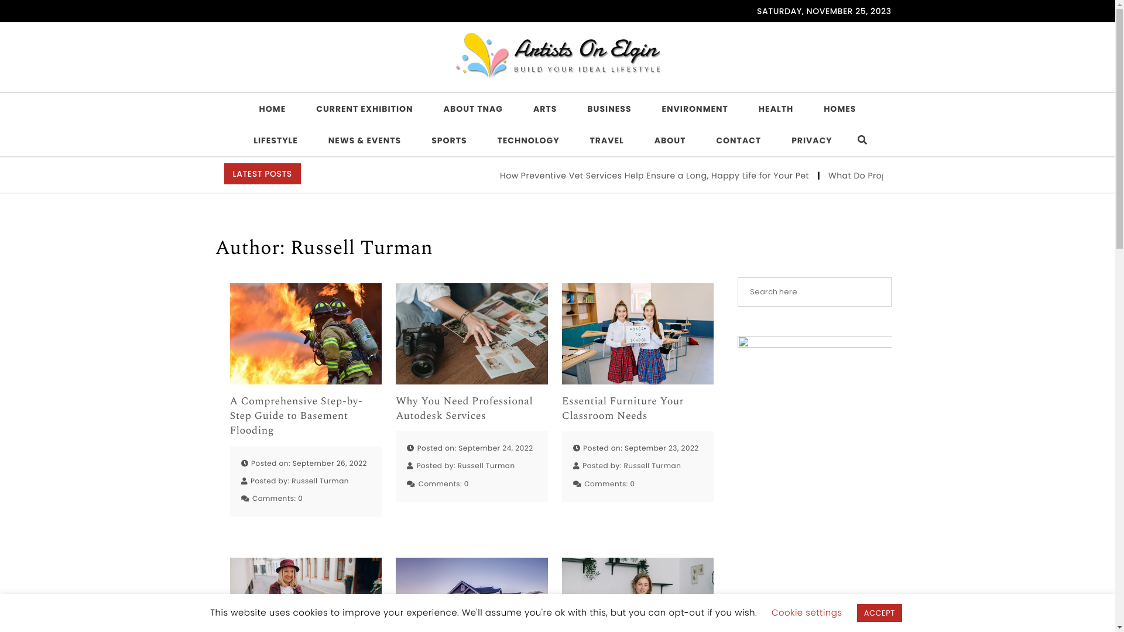  I want to click on CURRENT EXHIBITION, so click(364, 109).